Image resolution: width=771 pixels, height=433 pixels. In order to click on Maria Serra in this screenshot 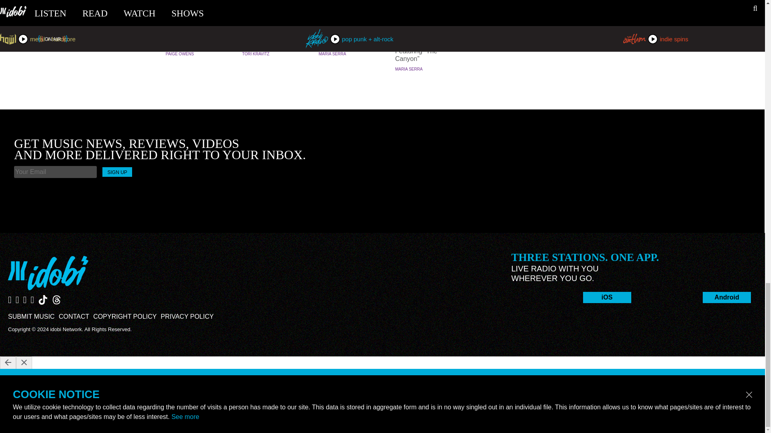, I will do `click(332, 54)`.